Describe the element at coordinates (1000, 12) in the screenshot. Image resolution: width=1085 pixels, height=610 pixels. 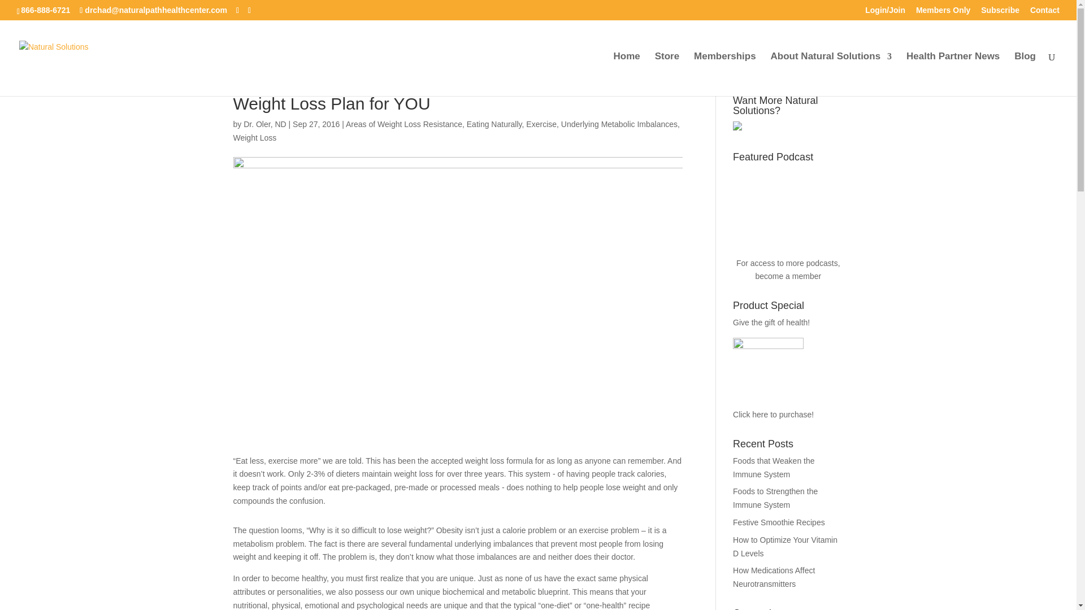
I see `Subscribe` at that location.